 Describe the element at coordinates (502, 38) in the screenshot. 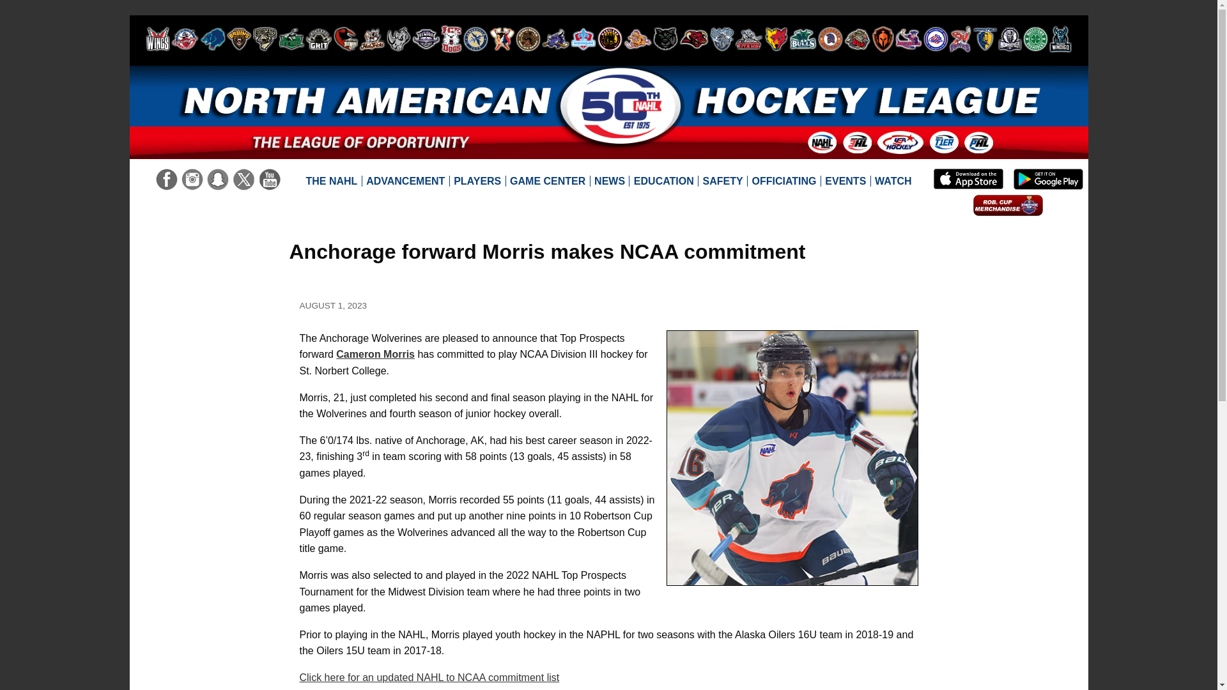

I see `Johnstown Tomahawks` at that location.